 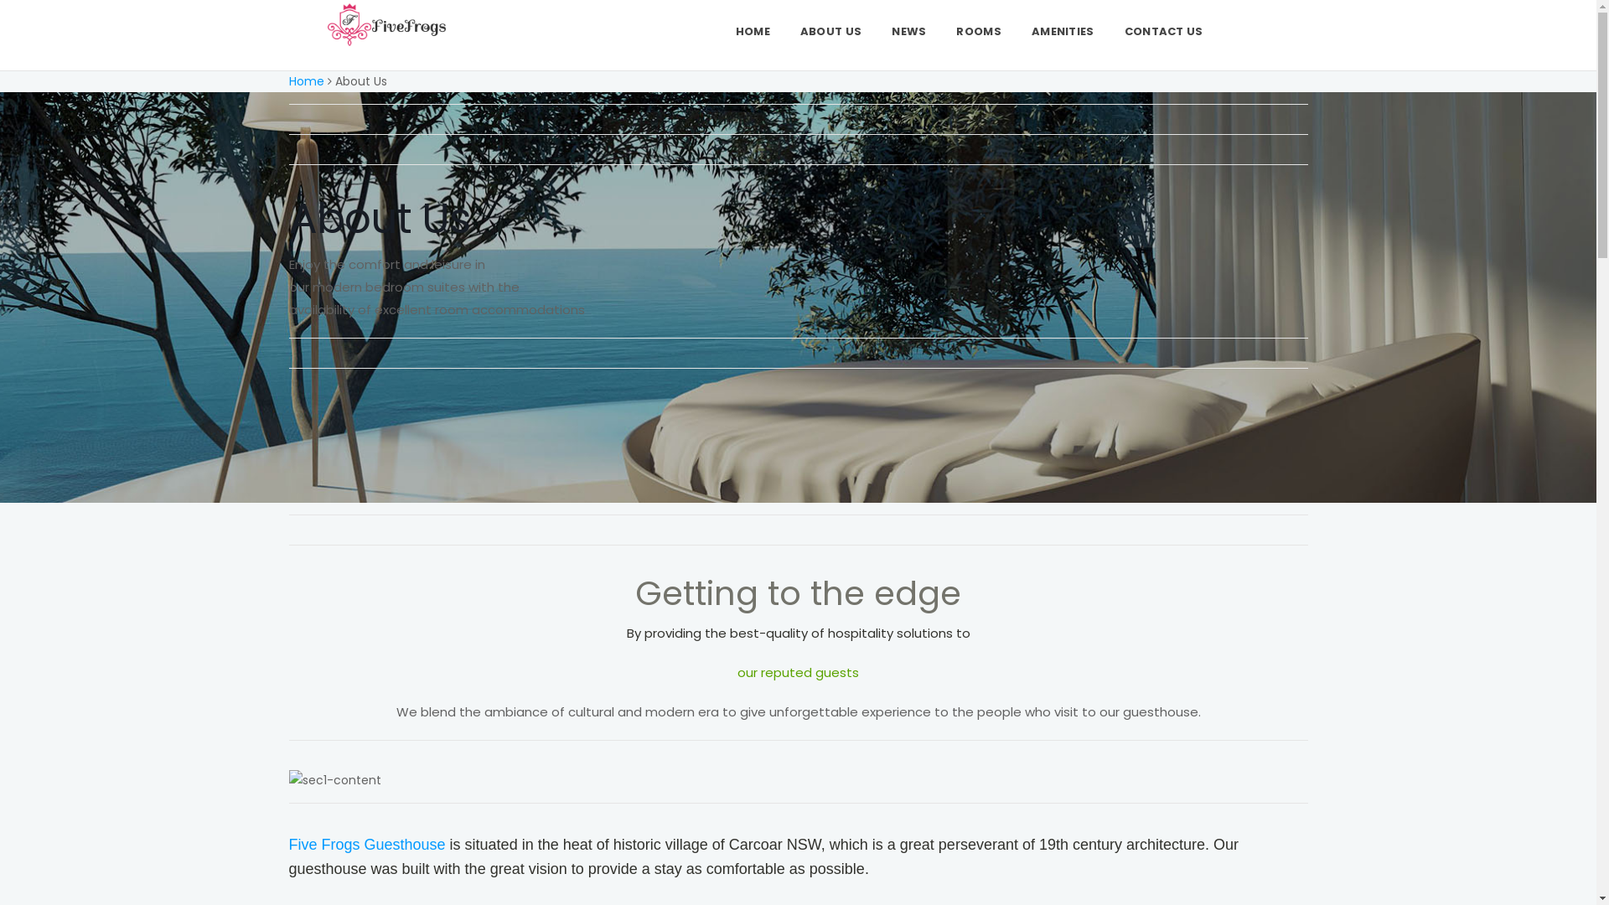 What do you see at coordinates (306, 81) in the screenshot?
I see `Home` at bounding box center [306, 81].